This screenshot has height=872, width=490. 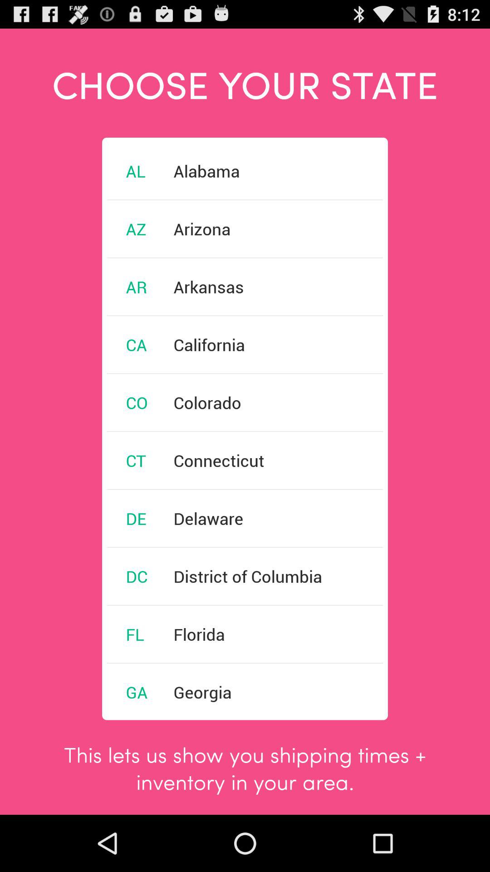 I want to click on flip until co, so click(x=137, y=402).